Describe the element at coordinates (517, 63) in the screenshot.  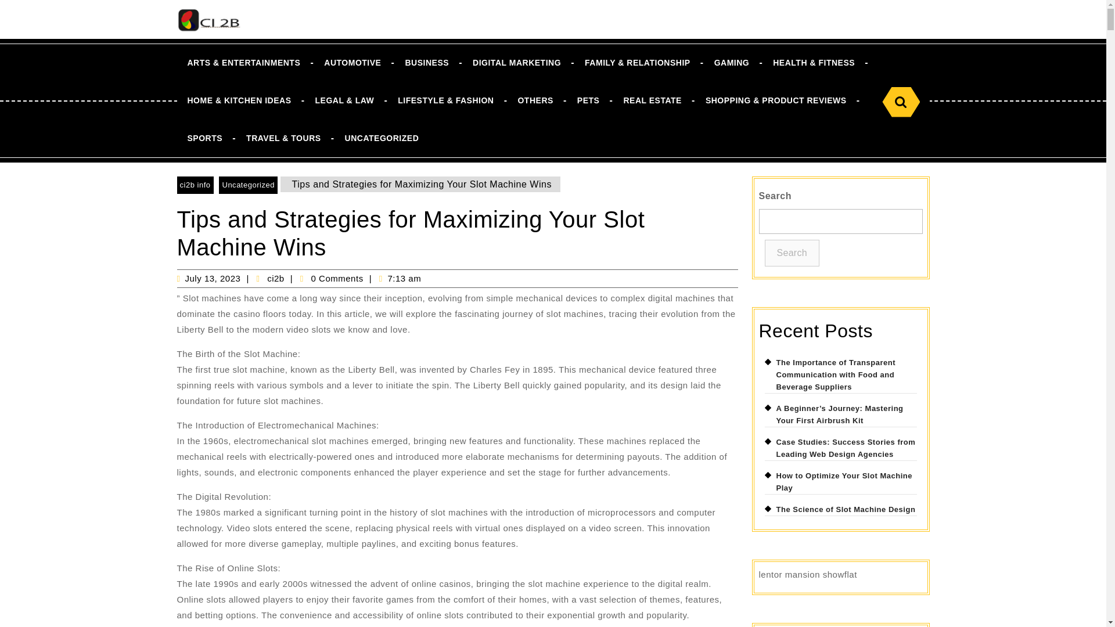
I see `DIGITAL MARKETING` at that location.